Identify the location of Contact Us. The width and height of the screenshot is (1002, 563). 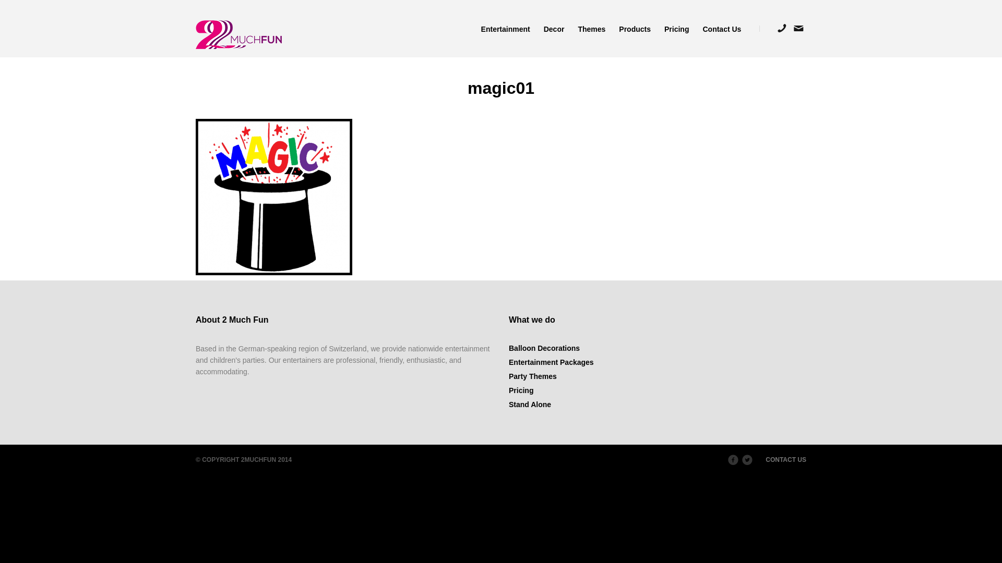
(718, 29).